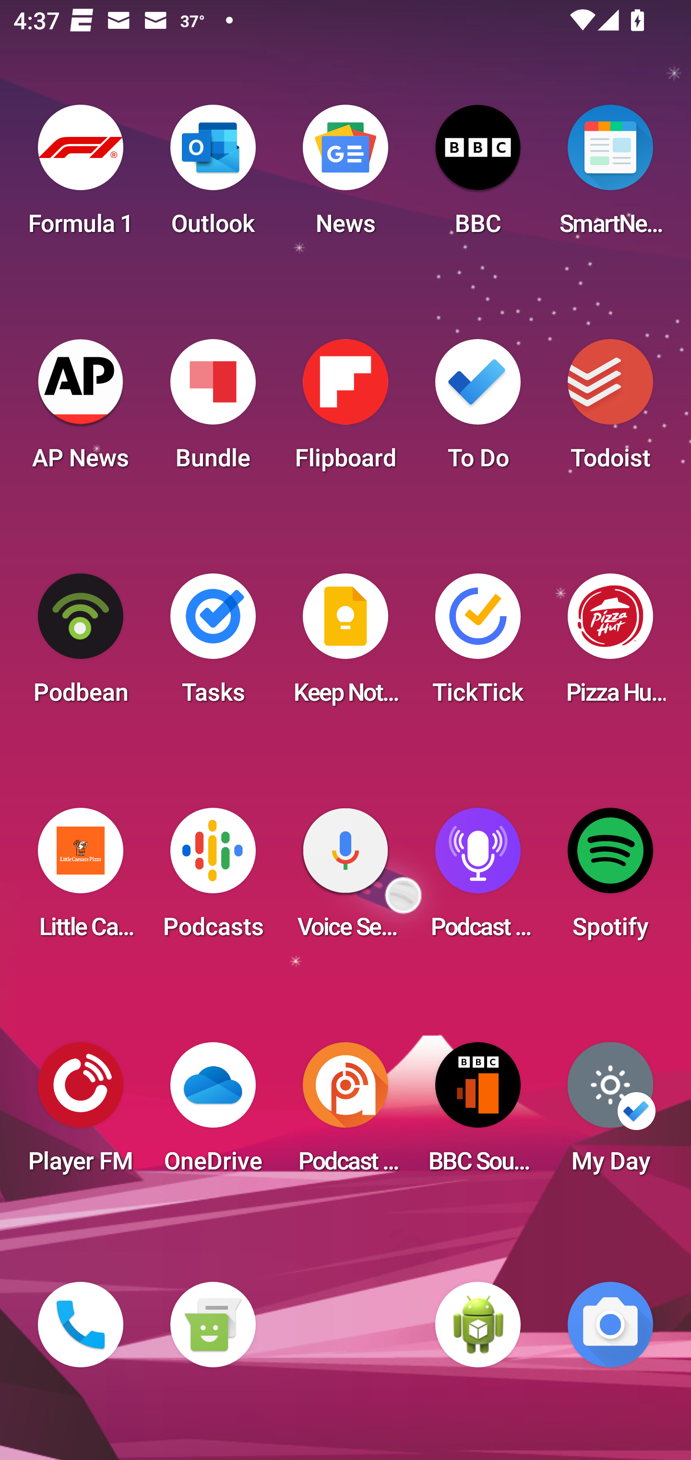 The height and width of the screenshot is (1460, 691). Describe the element at coordinates (478, 176) in the screenshot. I see `BBC` at that location.